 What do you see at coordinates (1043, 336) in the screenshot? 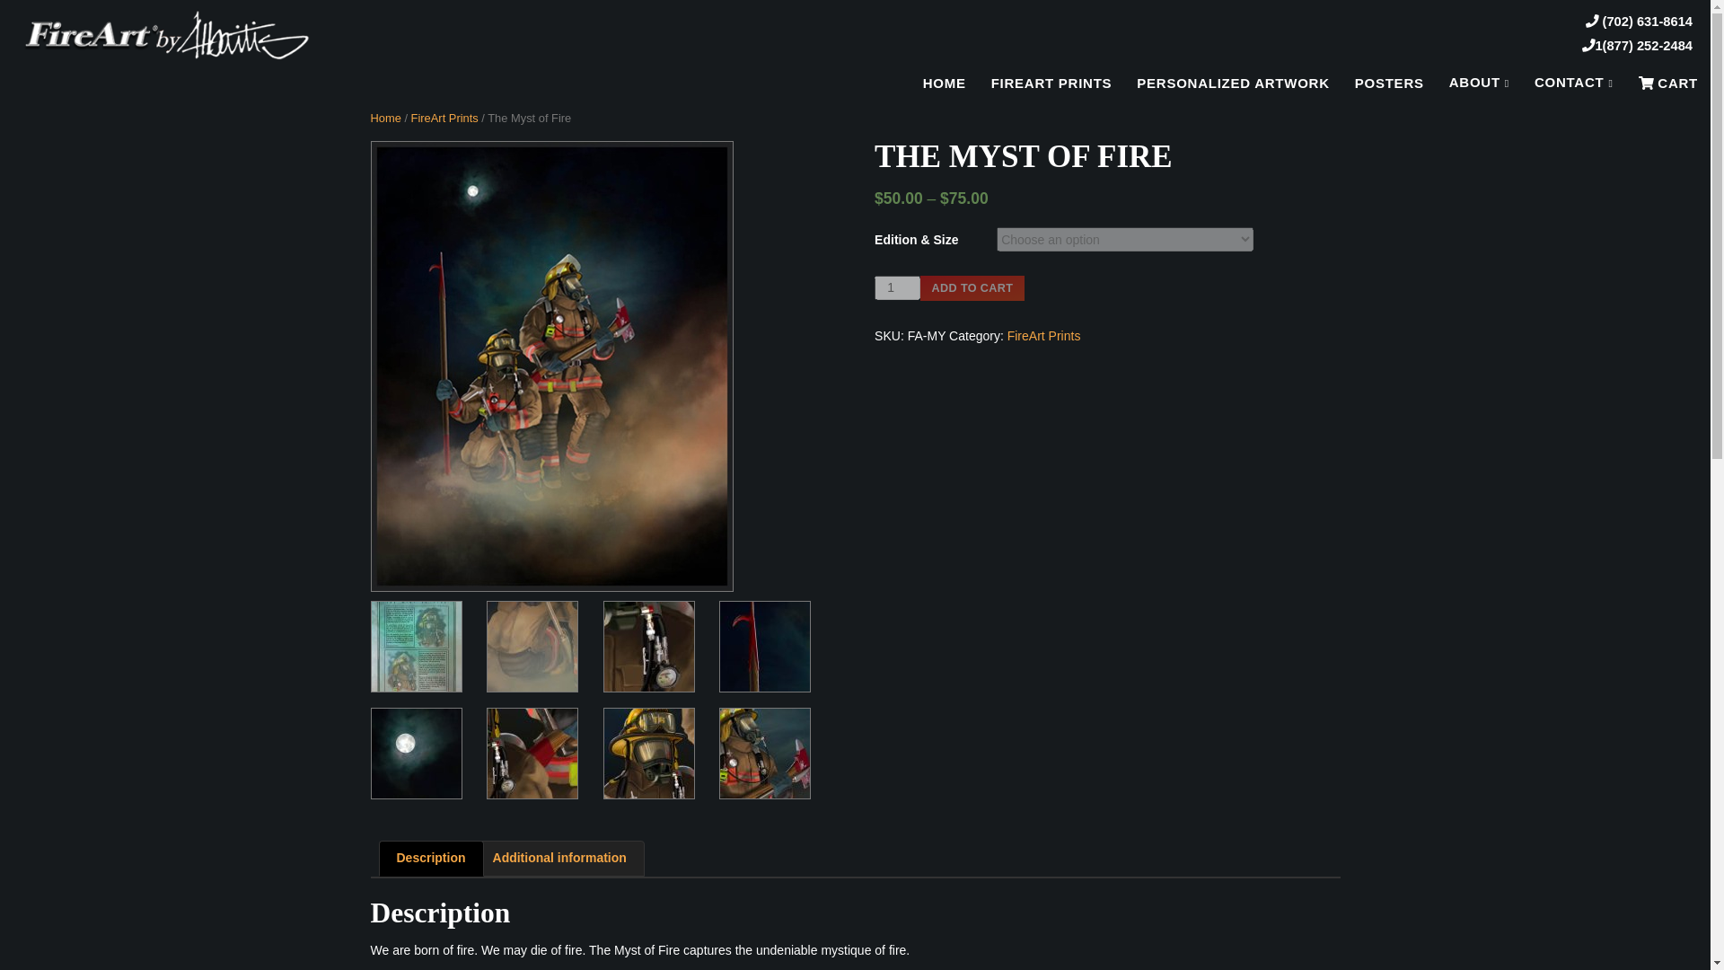
I see `FireArt Prints` at bounding box center [1043, 336].